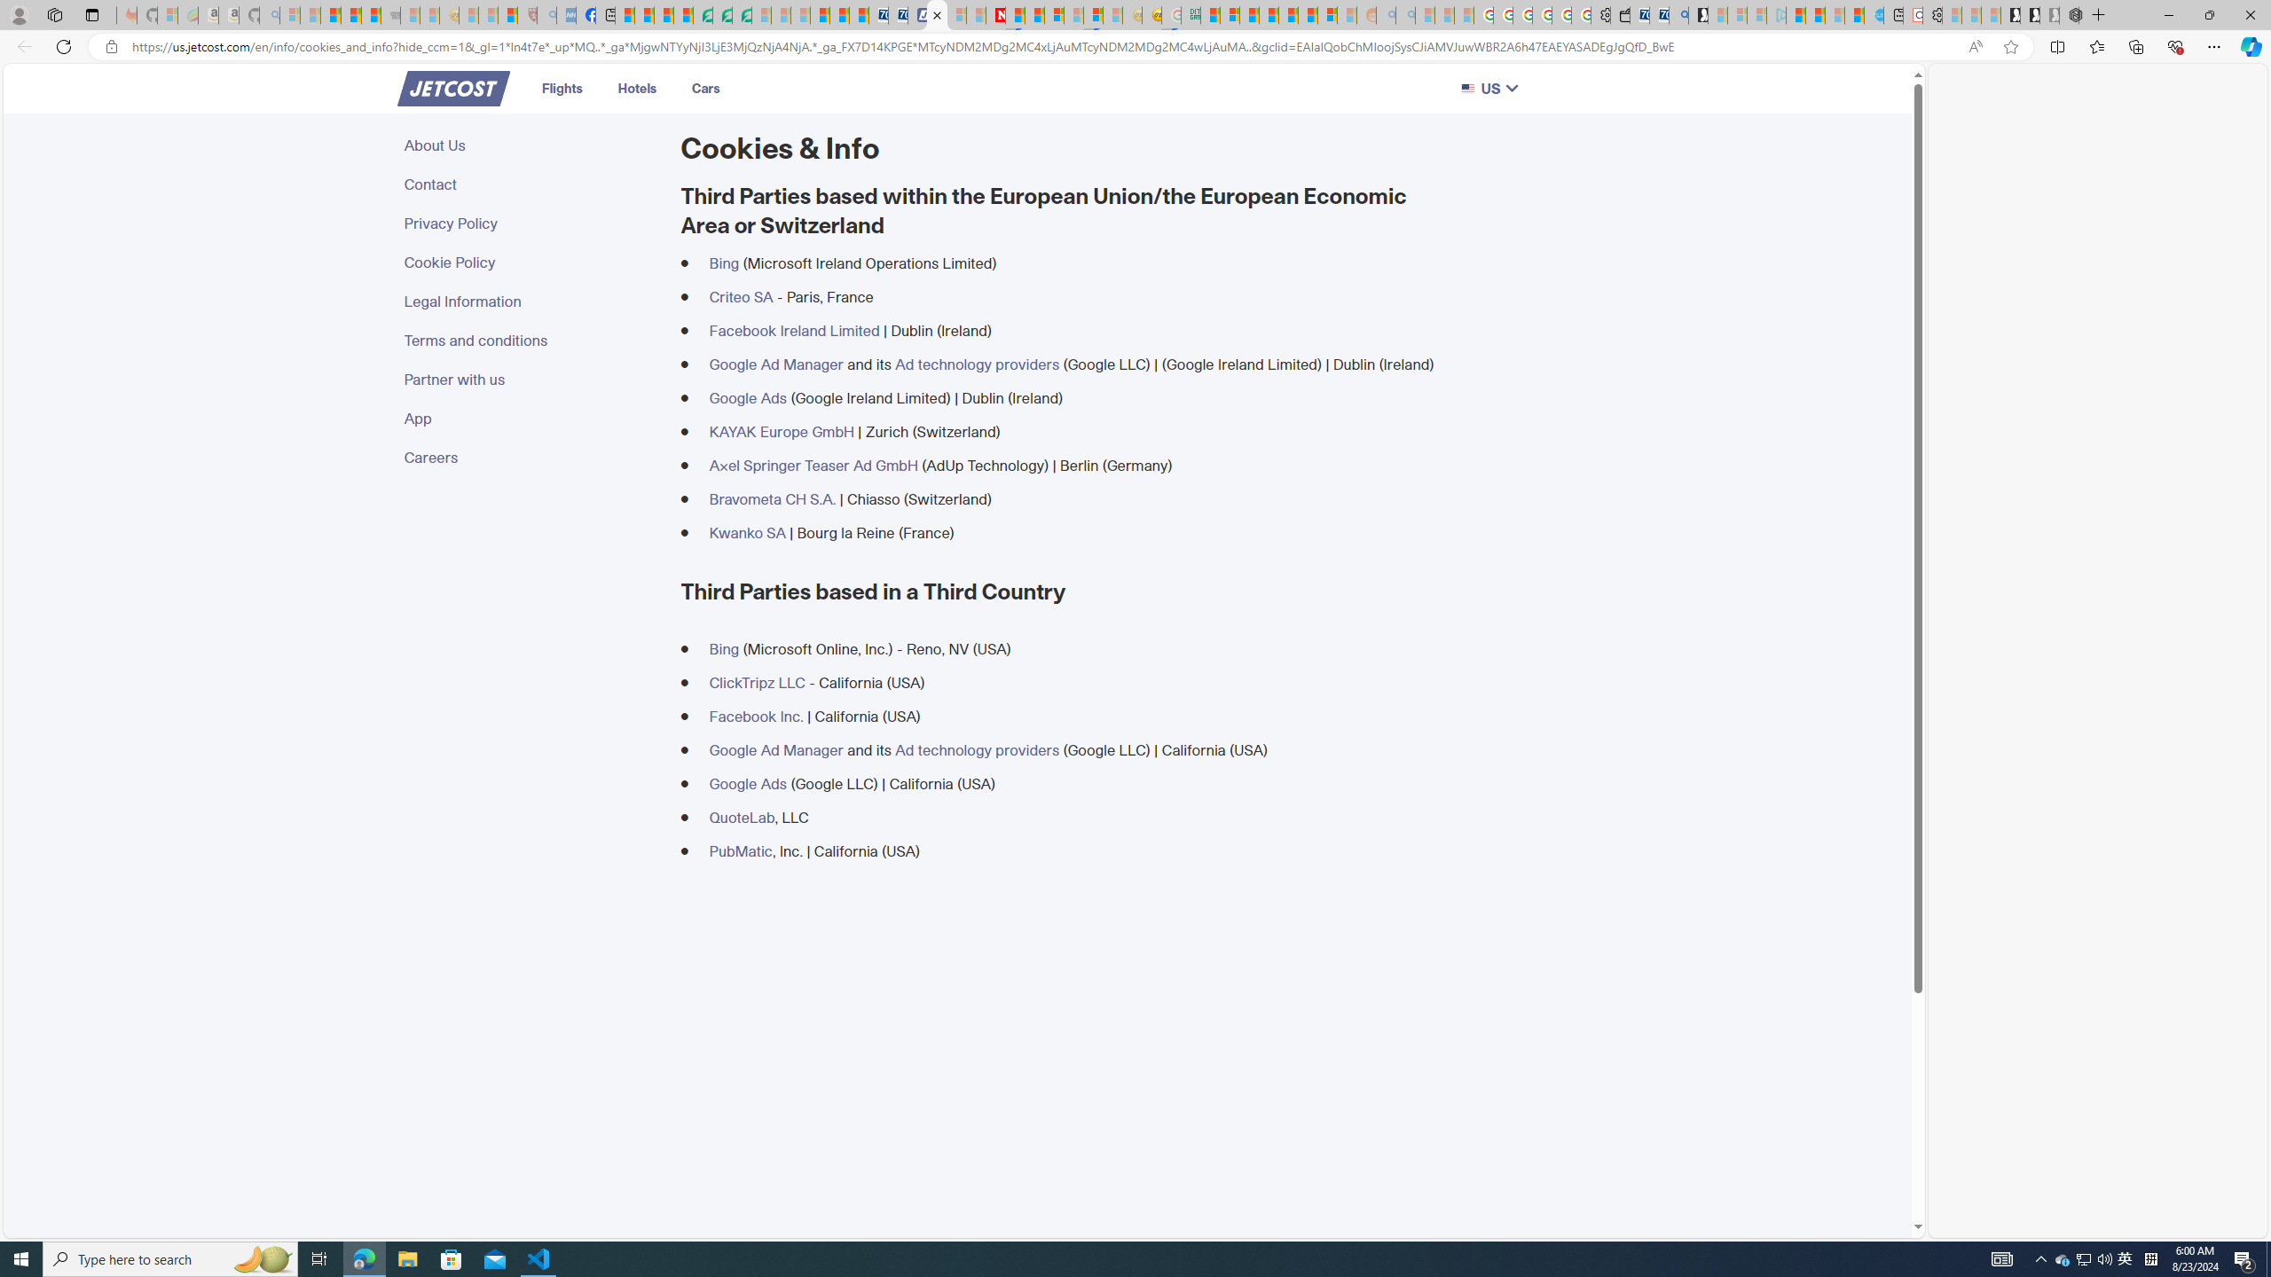 This screenshot has width=2271, height=1277. What do you see at coordinates (747, 532) in the screenshot?
I see `Kwanko SA` at bounding box center [747, 532].